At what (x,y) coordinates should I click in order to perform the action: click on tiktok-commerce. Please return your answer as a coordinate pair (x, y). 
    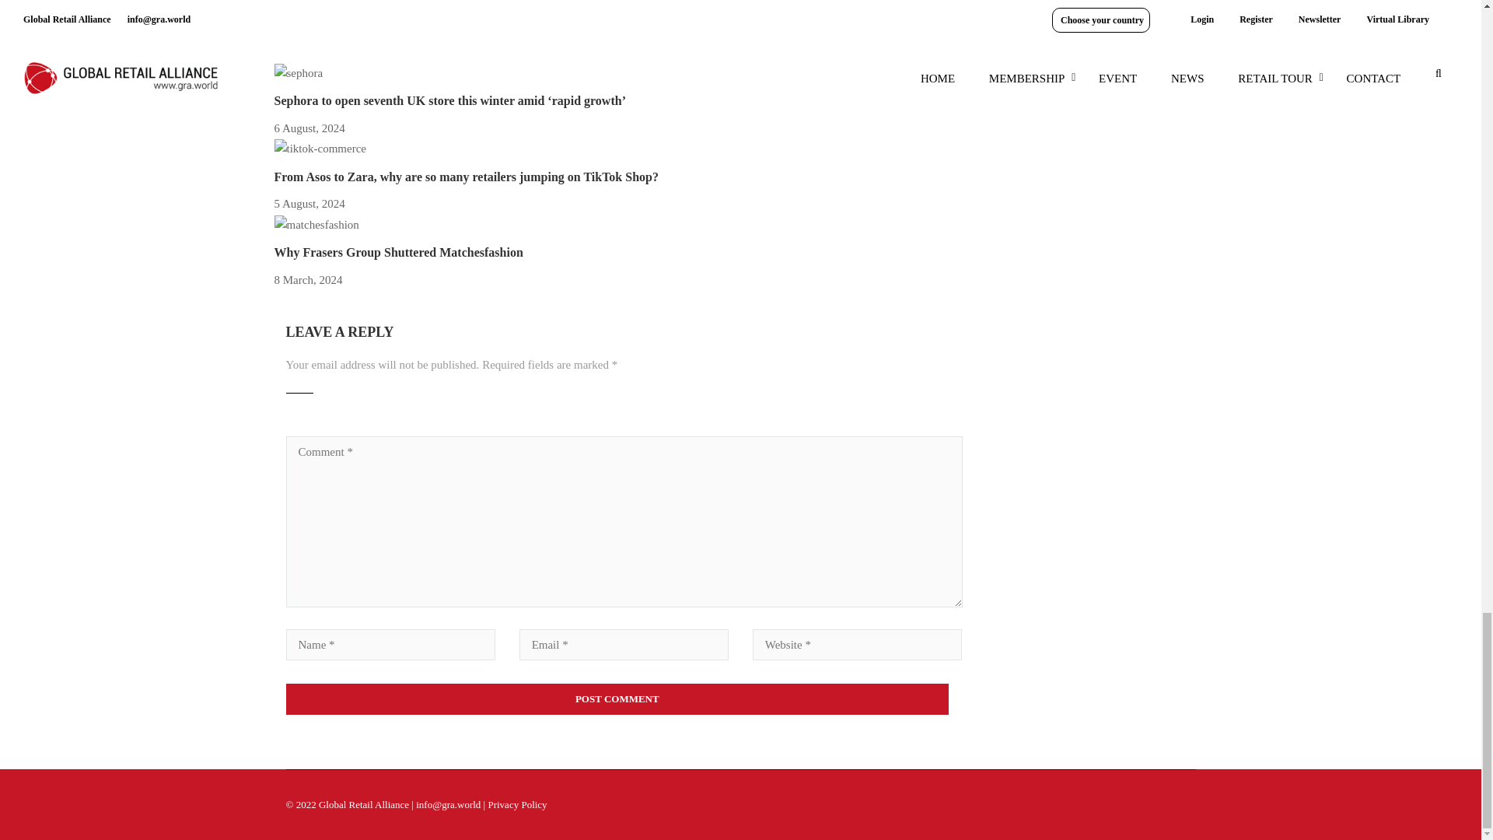
    Looking at the image, I should click on (319, 149).